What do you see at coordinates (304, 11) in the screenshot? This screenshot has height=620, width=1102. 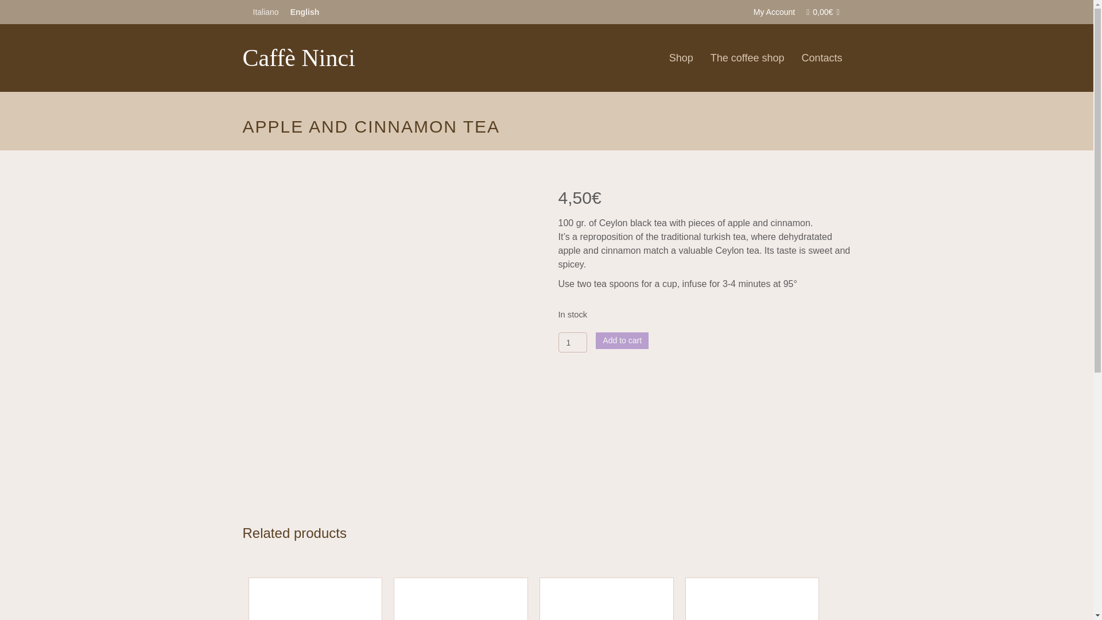 I see `English` at bounding box center [304, 11].